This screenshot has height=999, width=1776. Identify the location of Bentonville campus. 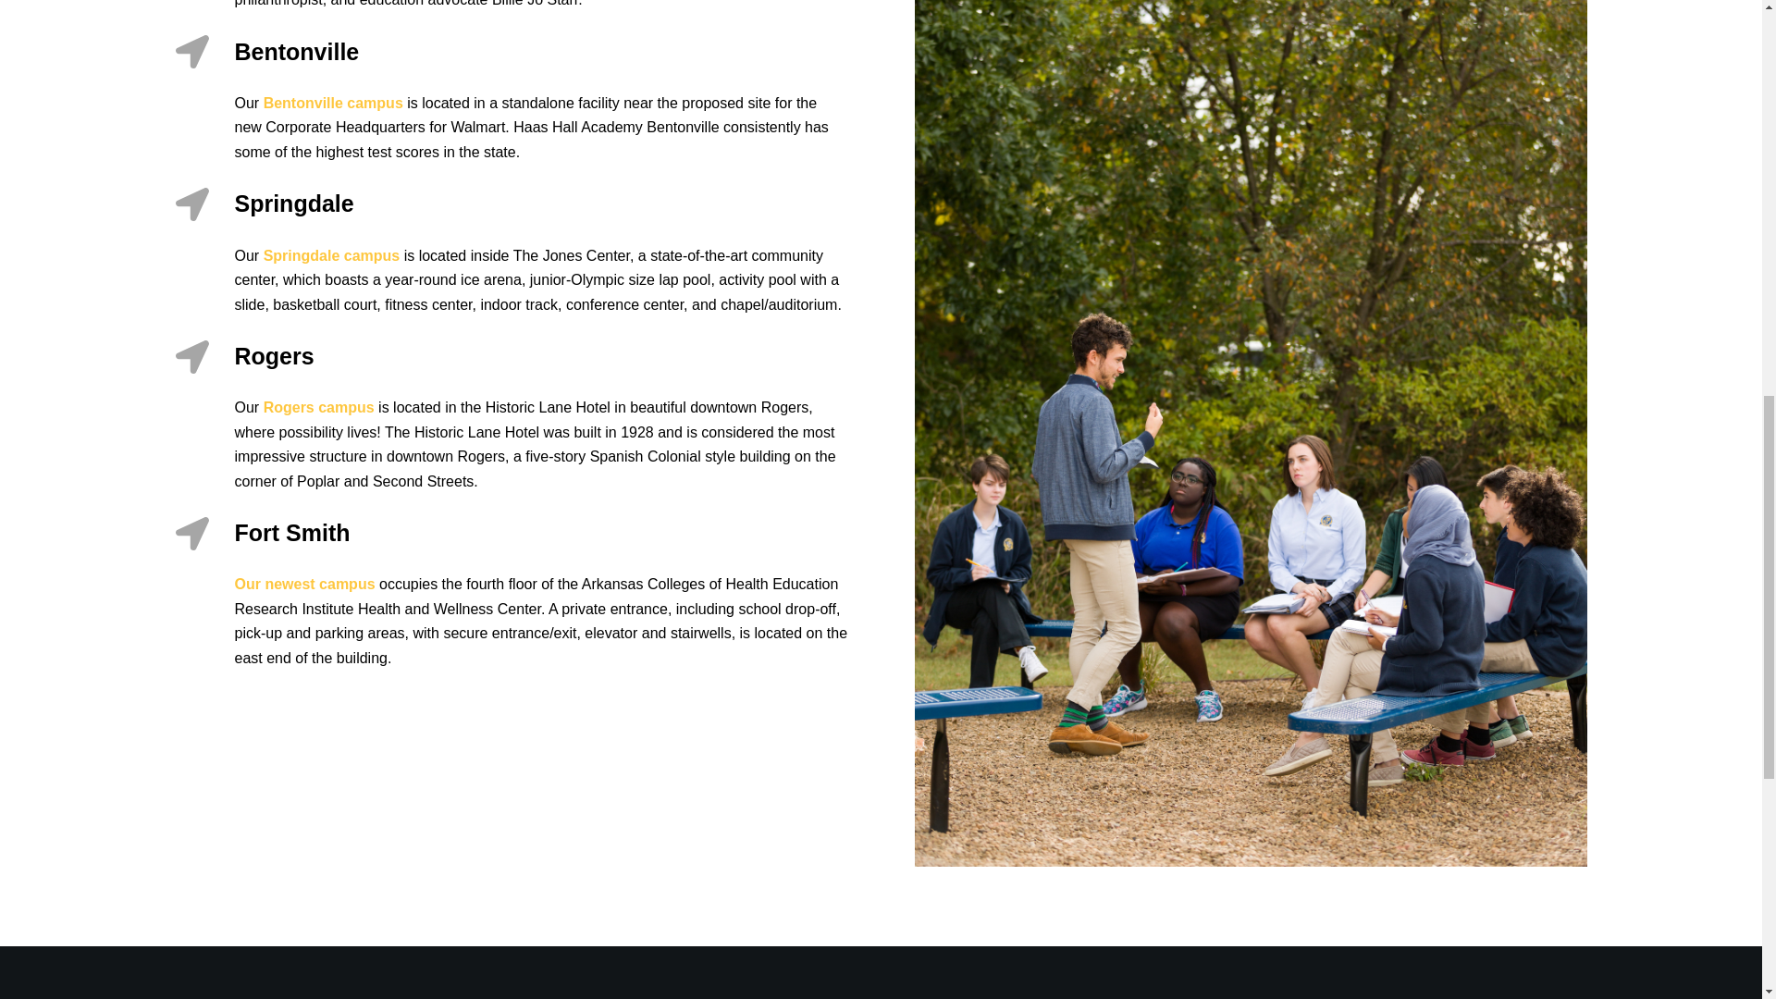
(333, 102).